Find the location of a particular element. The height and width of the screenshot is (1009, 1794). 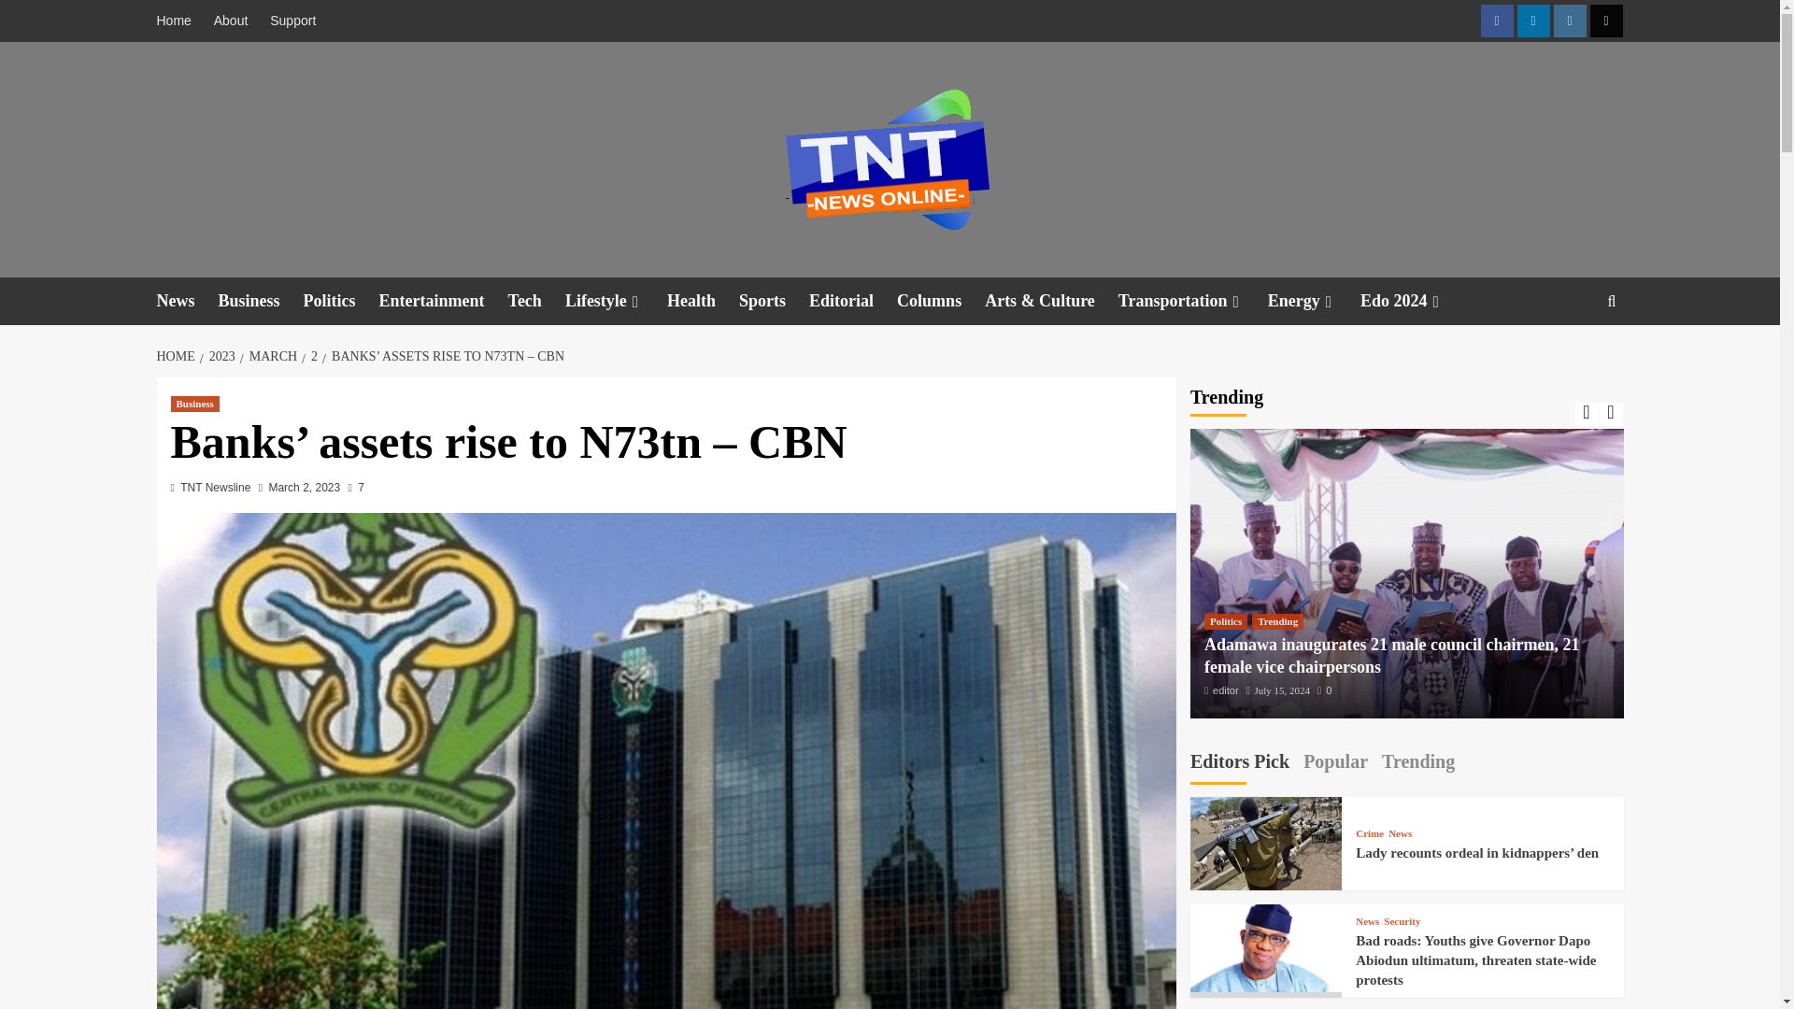

Politics is located at coordinates (340, 301).